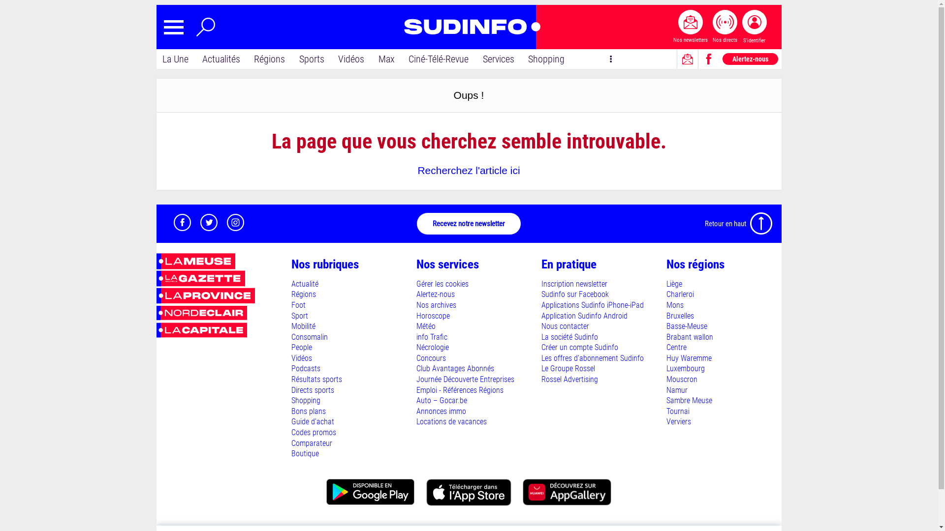  Describe the element at coordinates (469, 27) in the screenshot. I see `sudinfo.be` at that location.